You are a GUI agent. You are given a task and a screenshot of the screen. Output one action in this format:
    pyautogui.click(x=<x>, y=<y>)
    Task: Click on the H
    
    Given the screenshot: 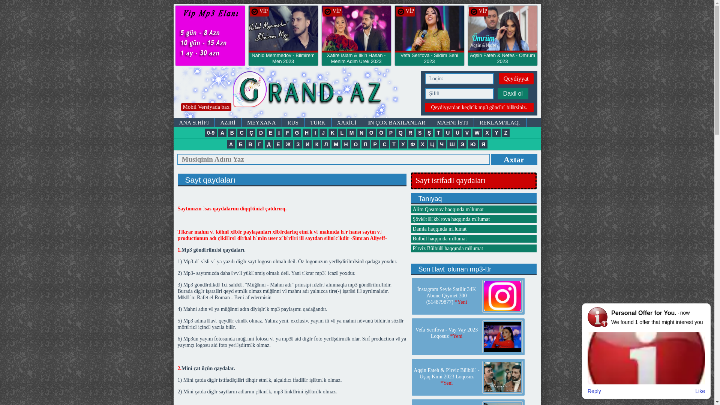 What is the action you would take?
    pyautogui.click(x=307, y=133)
    